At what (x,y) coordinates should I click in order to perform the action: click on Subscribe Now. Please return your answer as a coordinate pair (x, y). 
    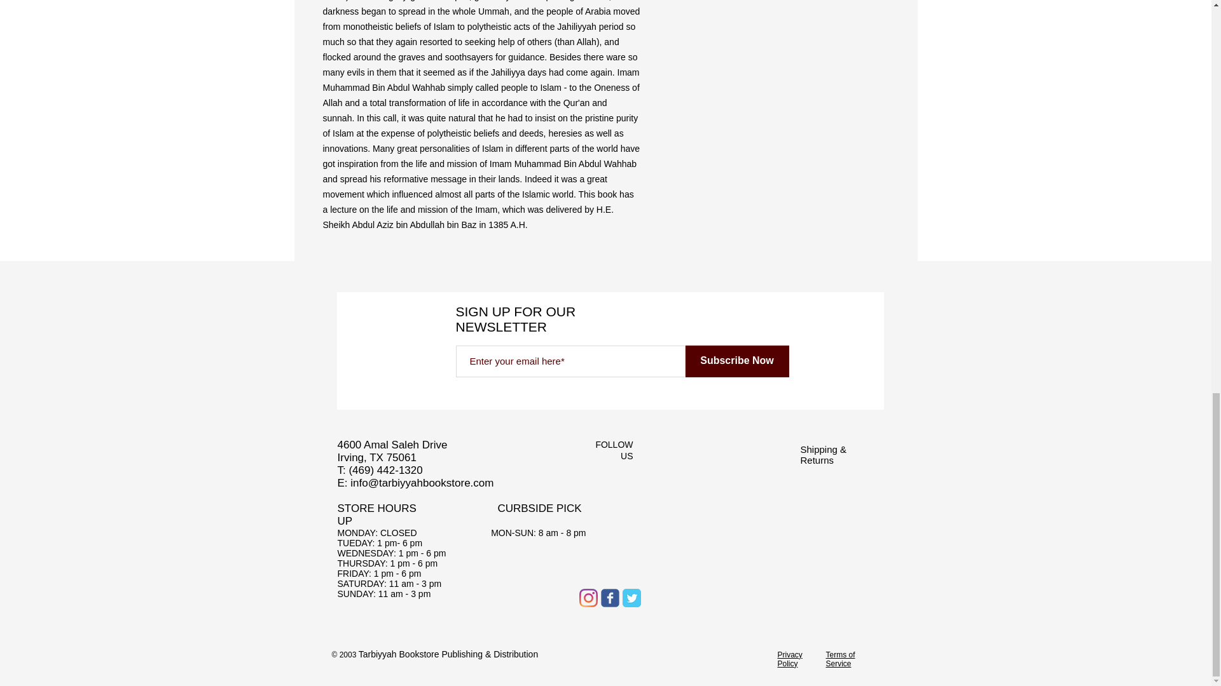
    Looking at the image, I should click on (736, 361).